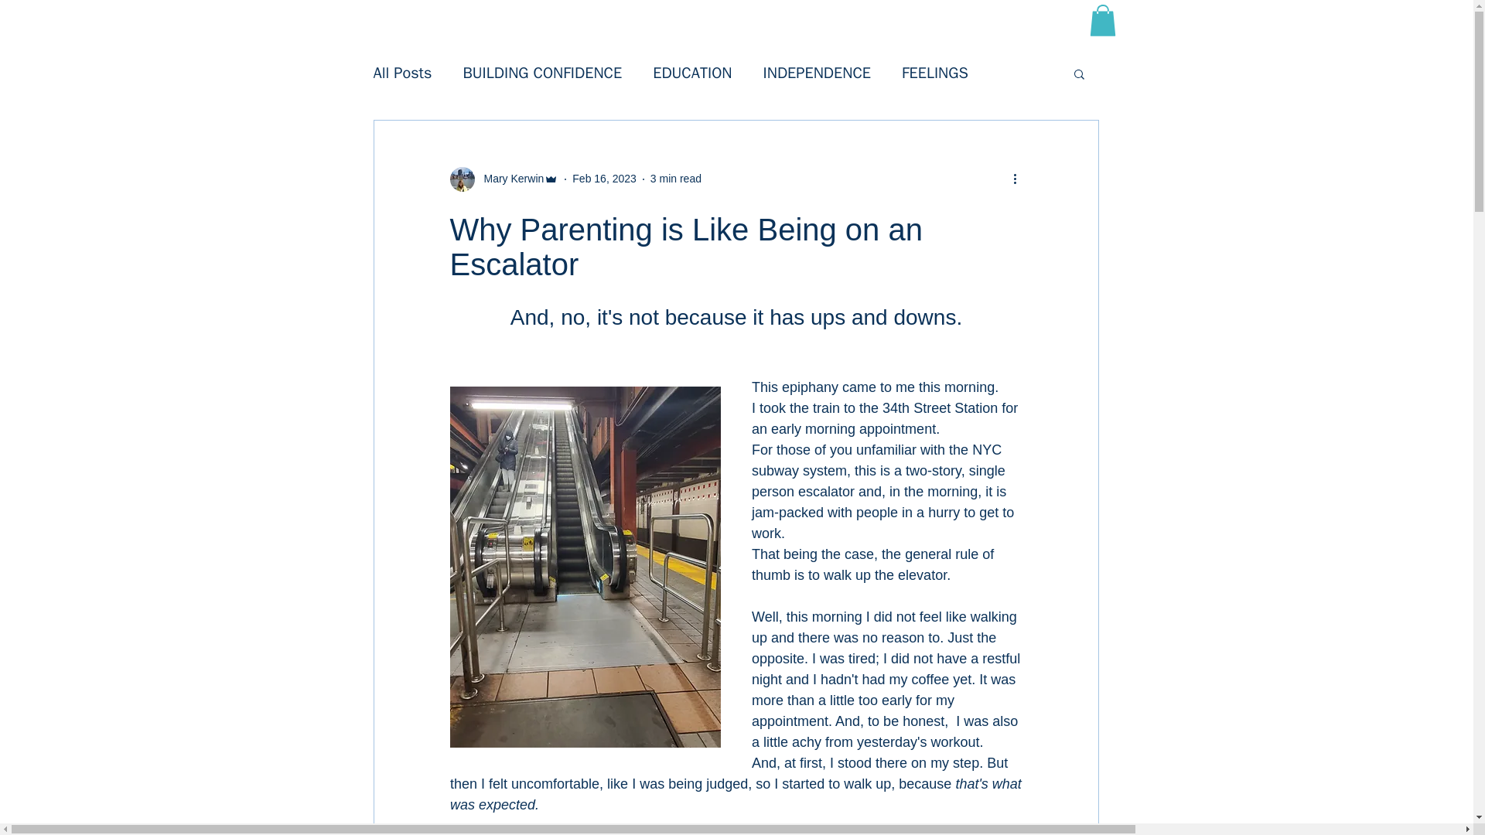  What do you see at coordinates (675, 178) in the screenshot?
I see `3 min read` at bounding box center [675, 178].